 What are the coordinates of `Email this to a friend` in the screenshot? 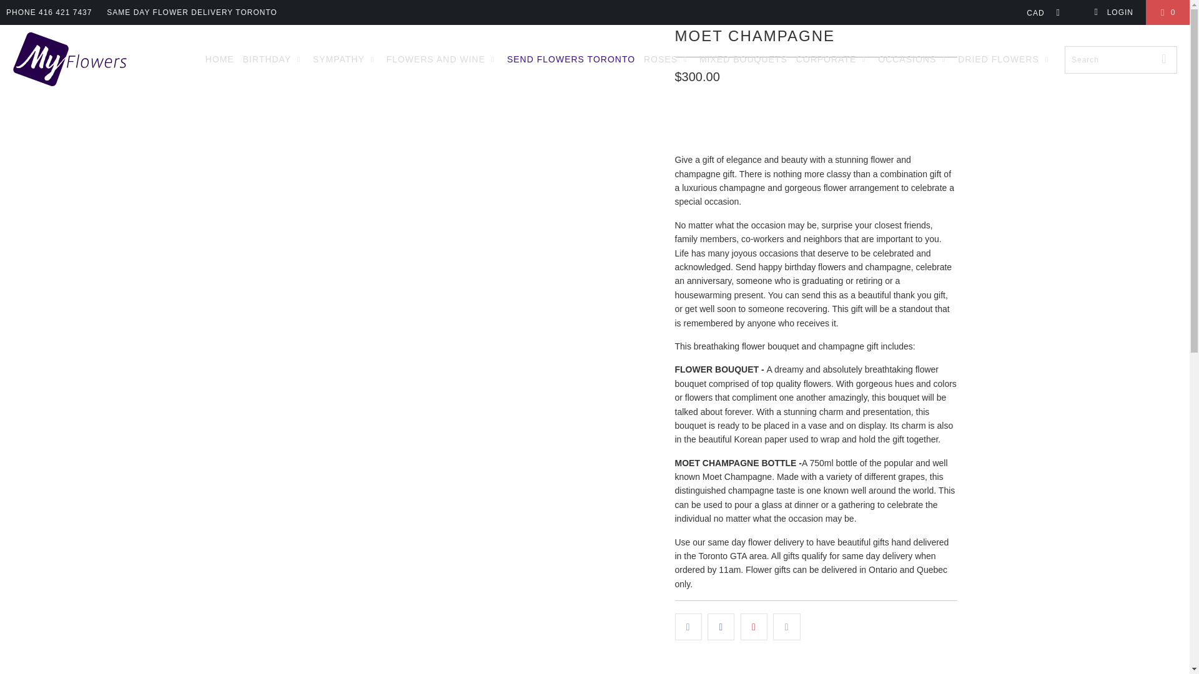 It's located at (786, 626).